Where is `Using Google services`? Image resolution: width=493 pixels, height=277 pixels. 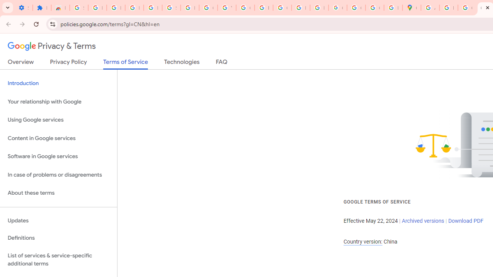 Using Google services is located at coordinates (59, 120).